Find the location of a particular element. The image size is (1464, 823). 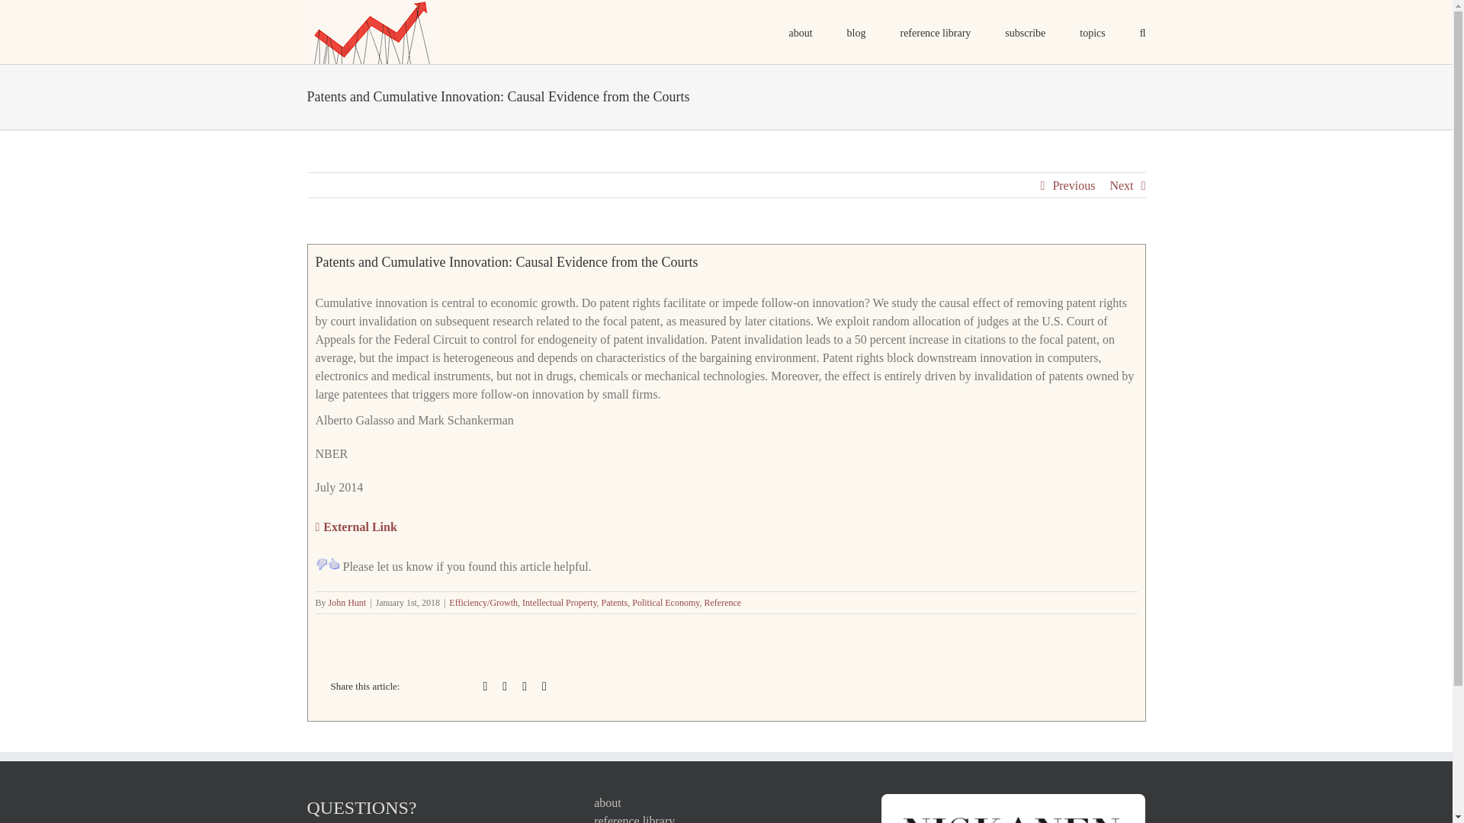

John Hunt is located at coordinates (348, 603).